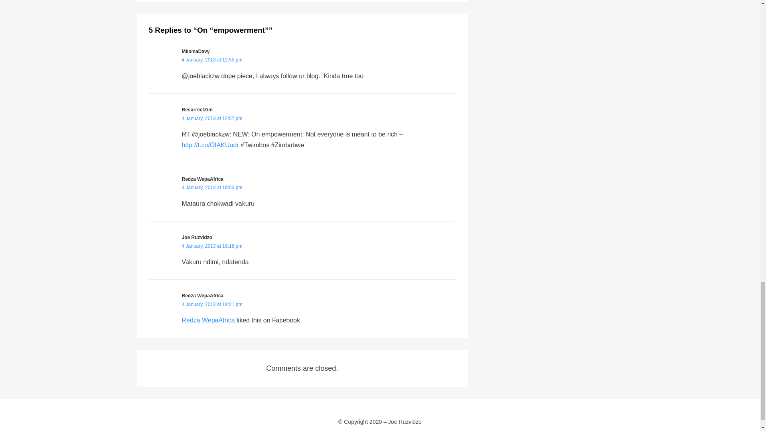 The image size is (766, 431). What do you see at coordinates (212, 188) in the screenshot?
I see `4 January, 2013 at 18:53 pm` at bounding box center [212, 188].